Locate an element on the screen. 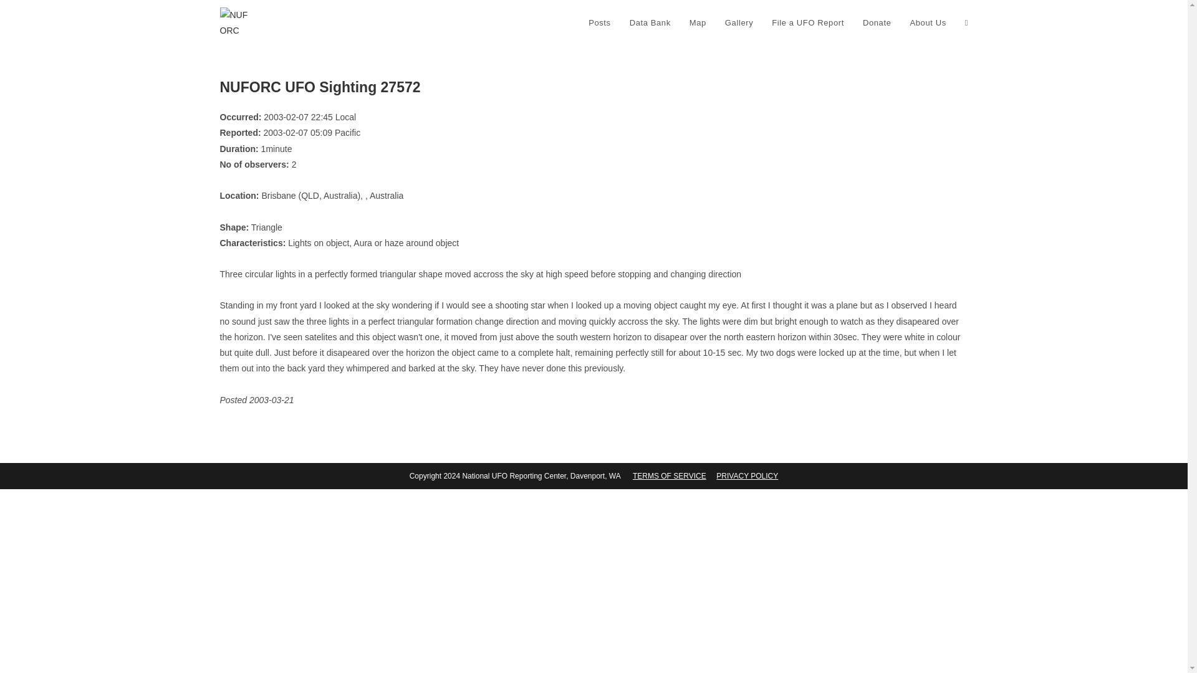 This screenshot has width=1197, height=673. File a UFO Report is located at coordinates (808, 23).